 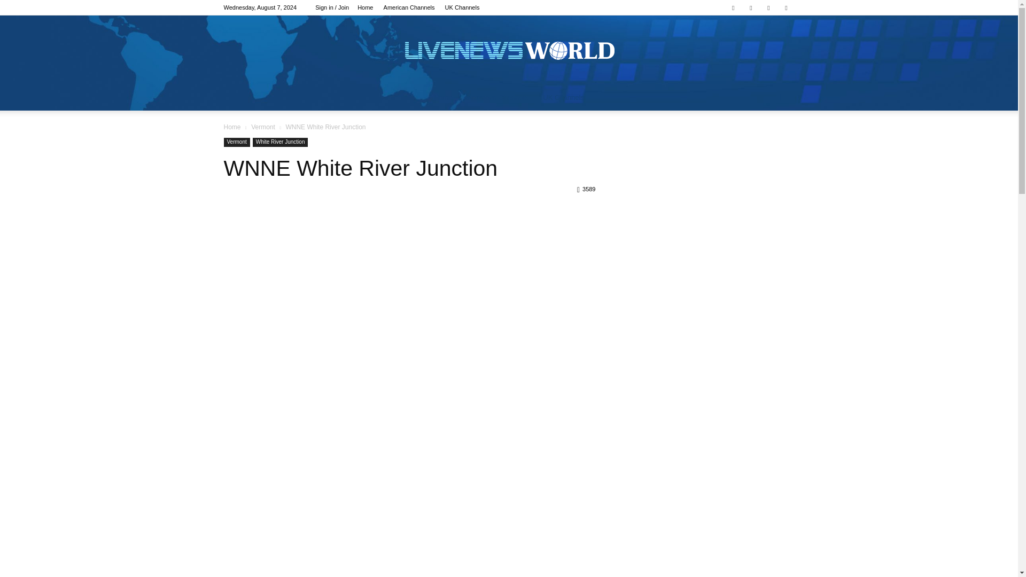 What do you see at coordinates (365, 7) in the screenshot?
I see `Home` at bounding box center [365, 7].